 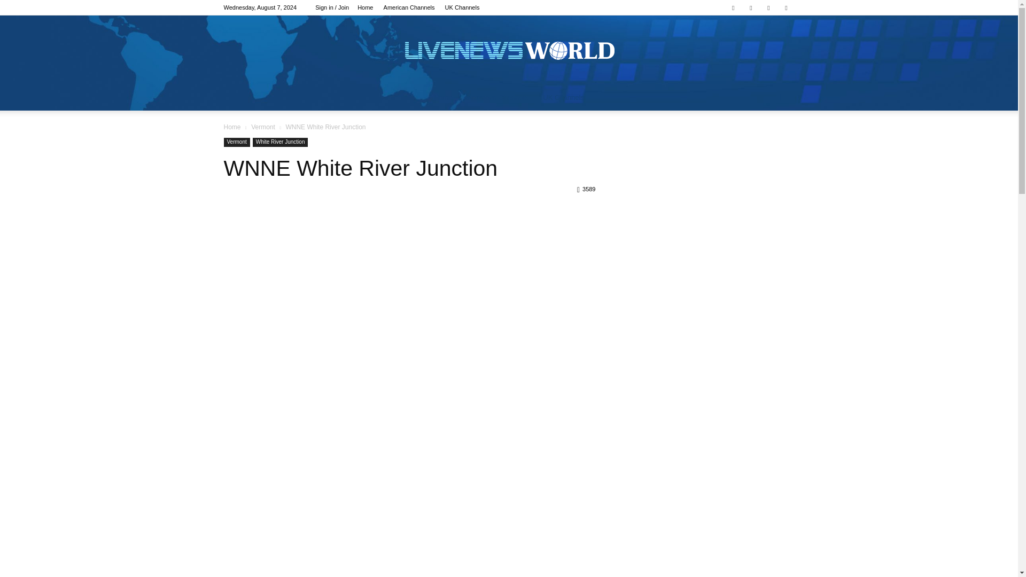 What do you see at coordinates (365, 7) in the screenshot?
I see `Home` at bounding box center [365, 7].